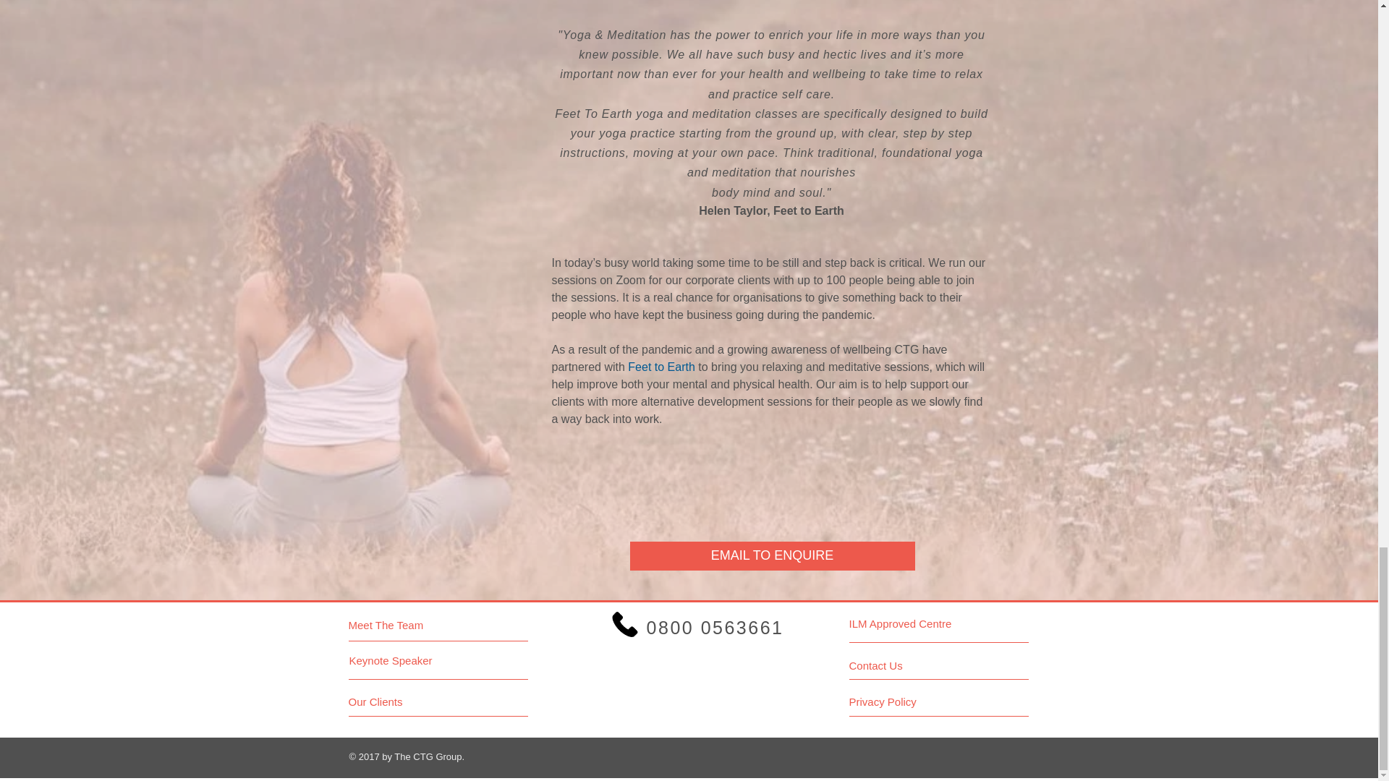 The height and width of the screenshot is (781, 1389). Describe the element at coordinates (687, 628) in the screenshot. I see `        0800 0563661` at that location.